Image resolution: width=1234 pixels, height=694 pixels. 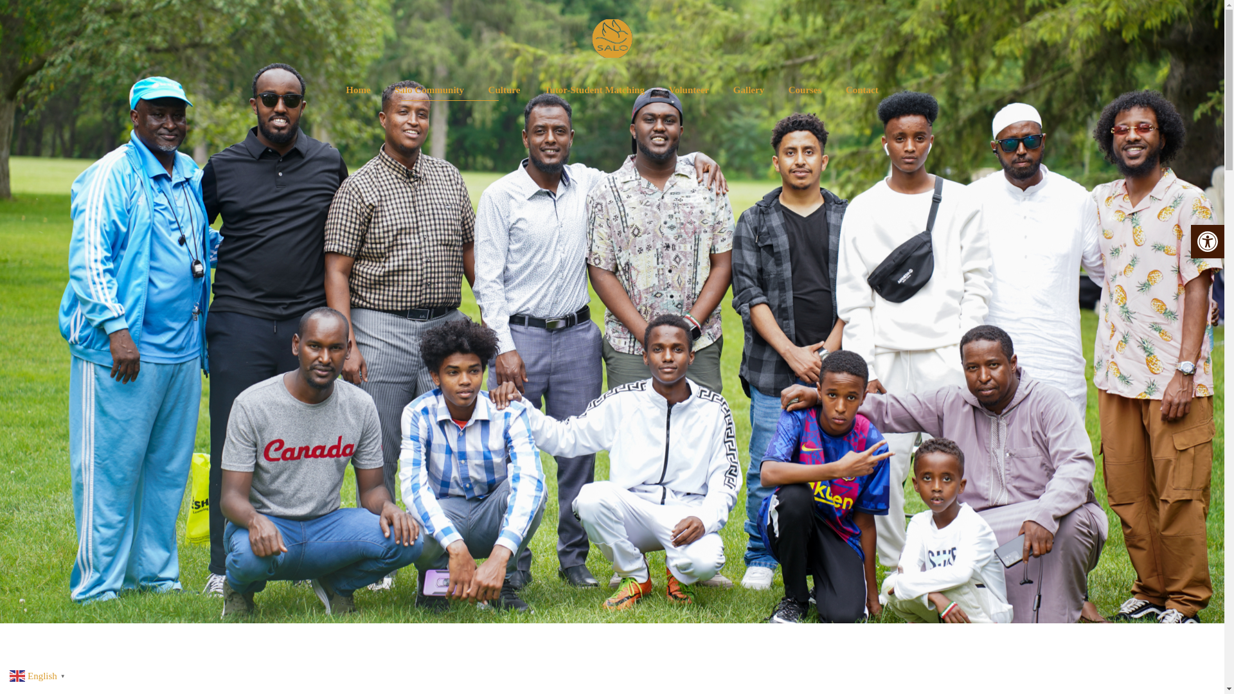 What do you see at coordinates (748, 90) in the screenshot?
I see `Gallery` at bounding box center [748, 90].